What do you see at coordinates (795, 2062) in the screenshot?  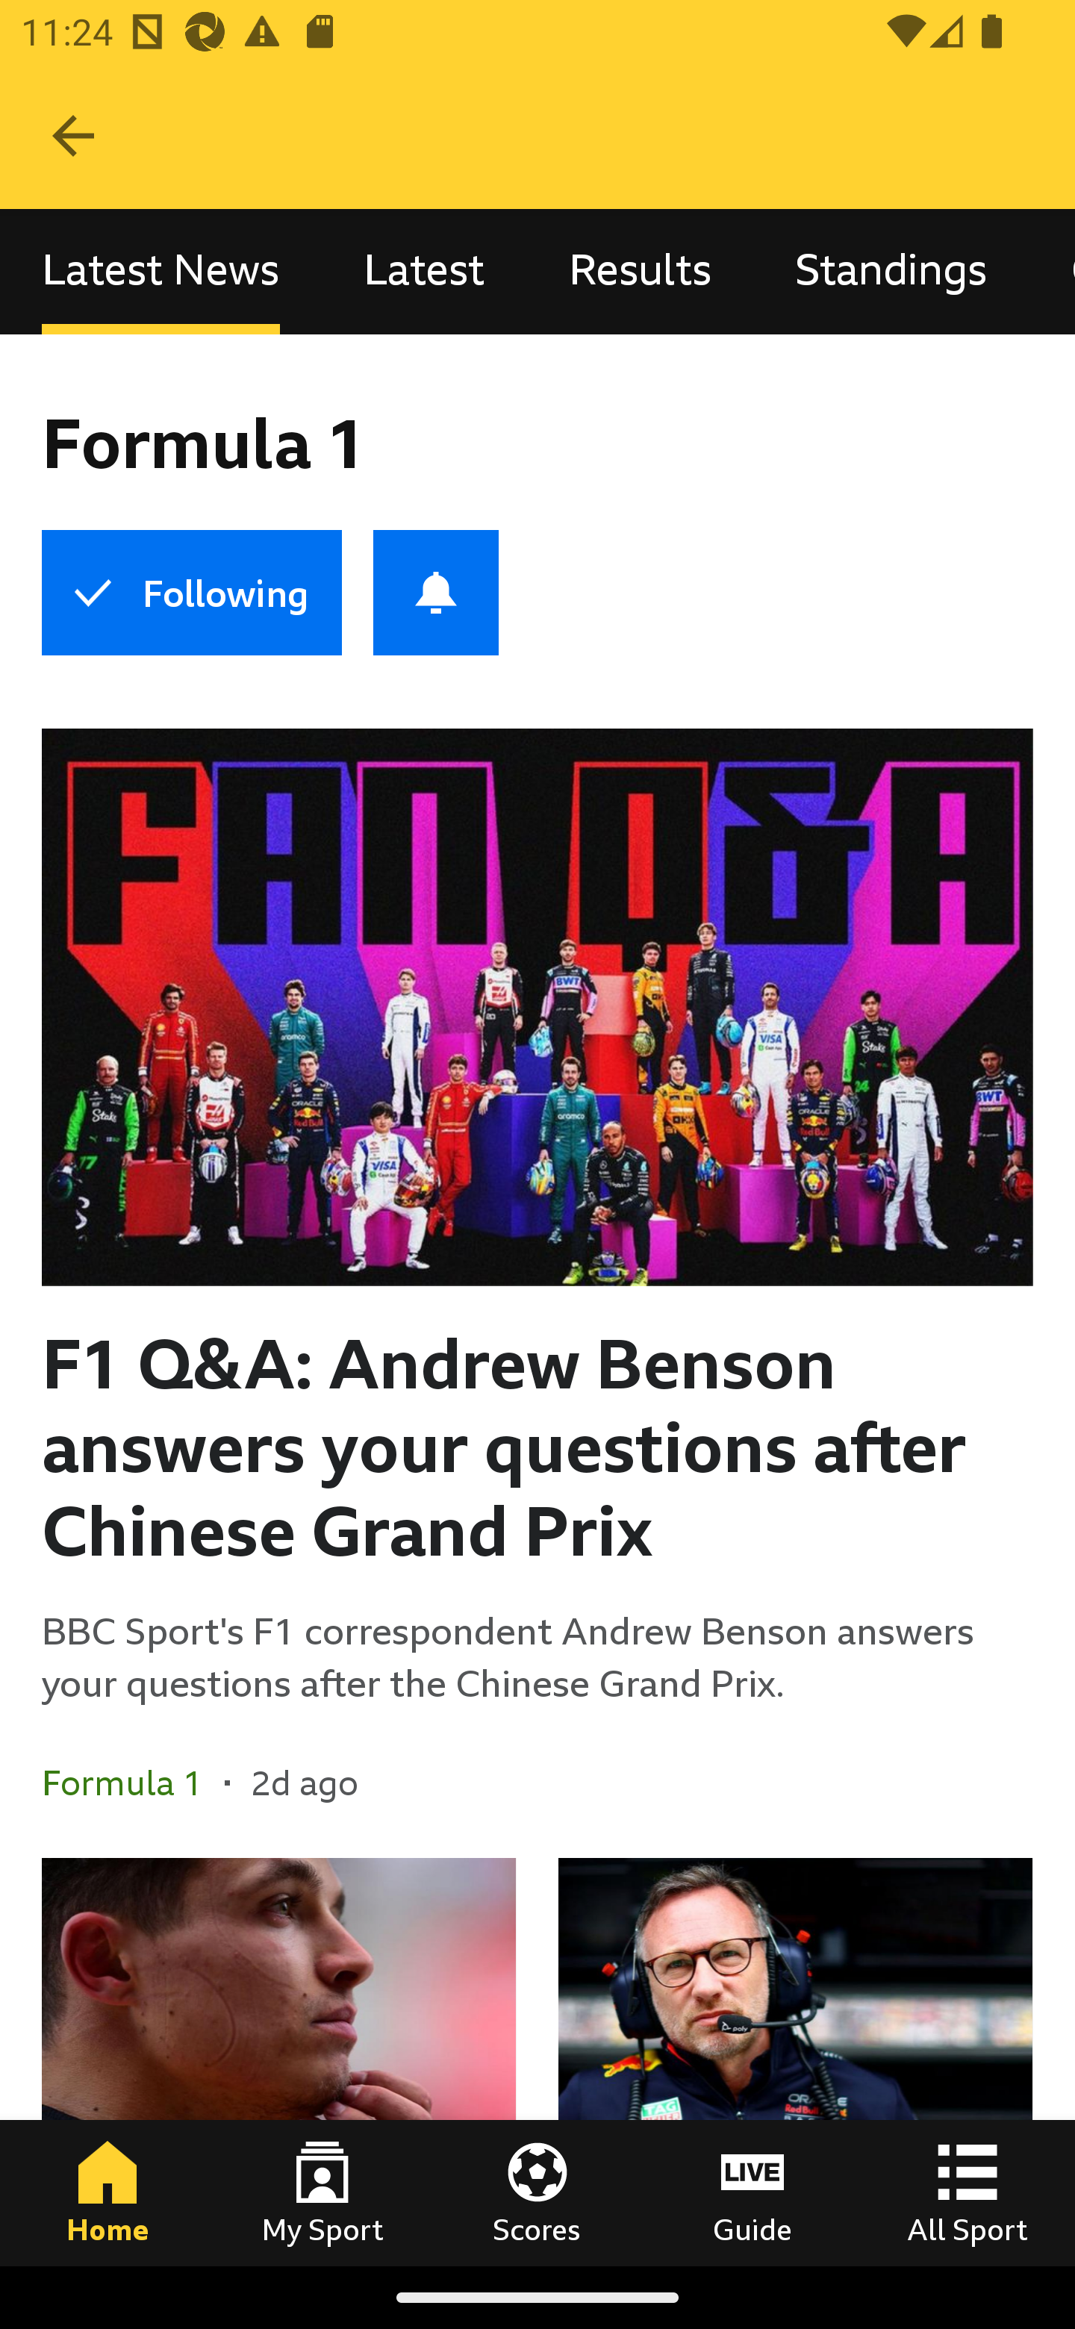 I see `Horner criticises Wolff over Verstappen comments` at bounding box center [795, 2062].